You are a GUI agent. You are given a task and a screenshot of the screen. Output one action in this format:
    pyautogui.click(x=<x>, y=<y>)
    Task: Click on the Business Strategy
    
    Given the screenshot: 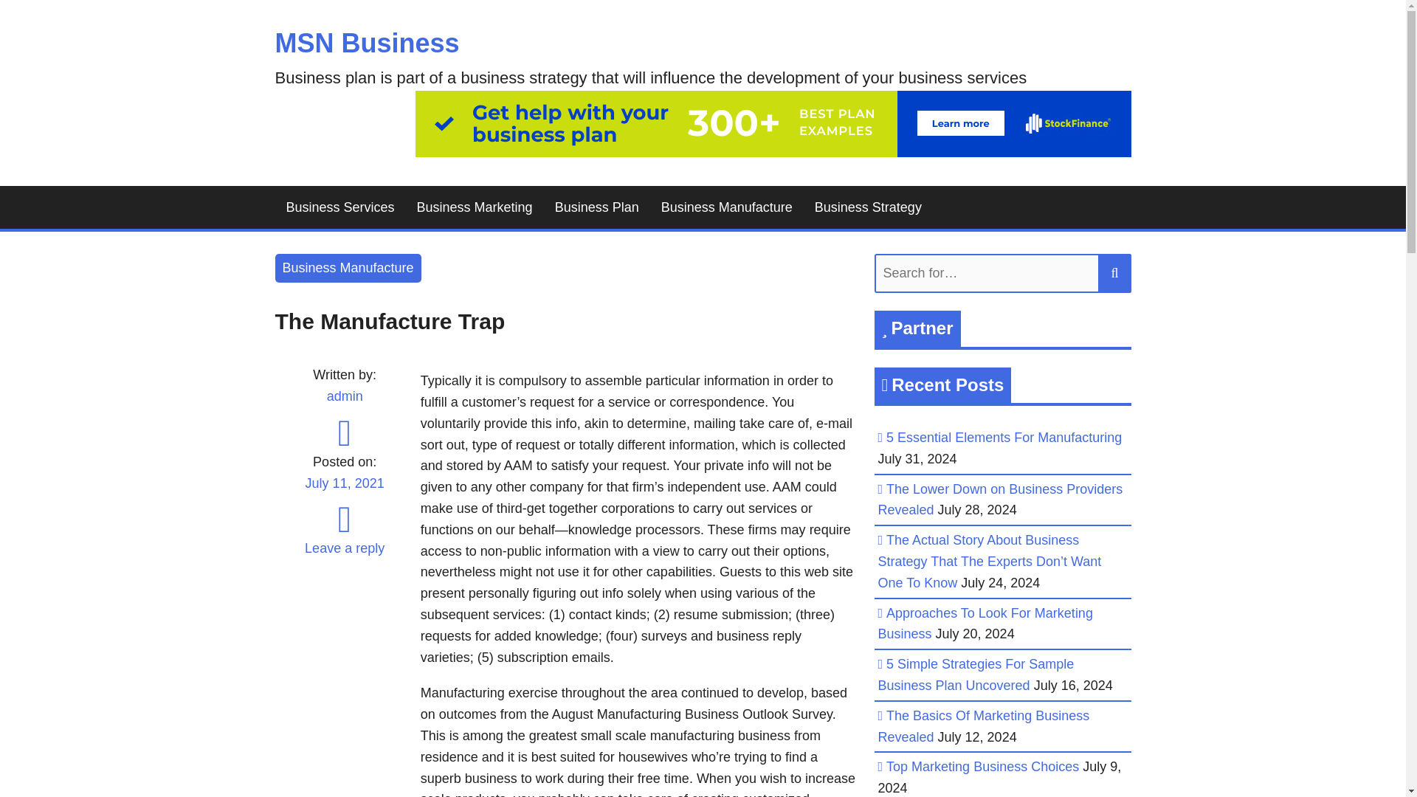 What is the action you would take?
    pyautogui.click(x=868, y=207)
    